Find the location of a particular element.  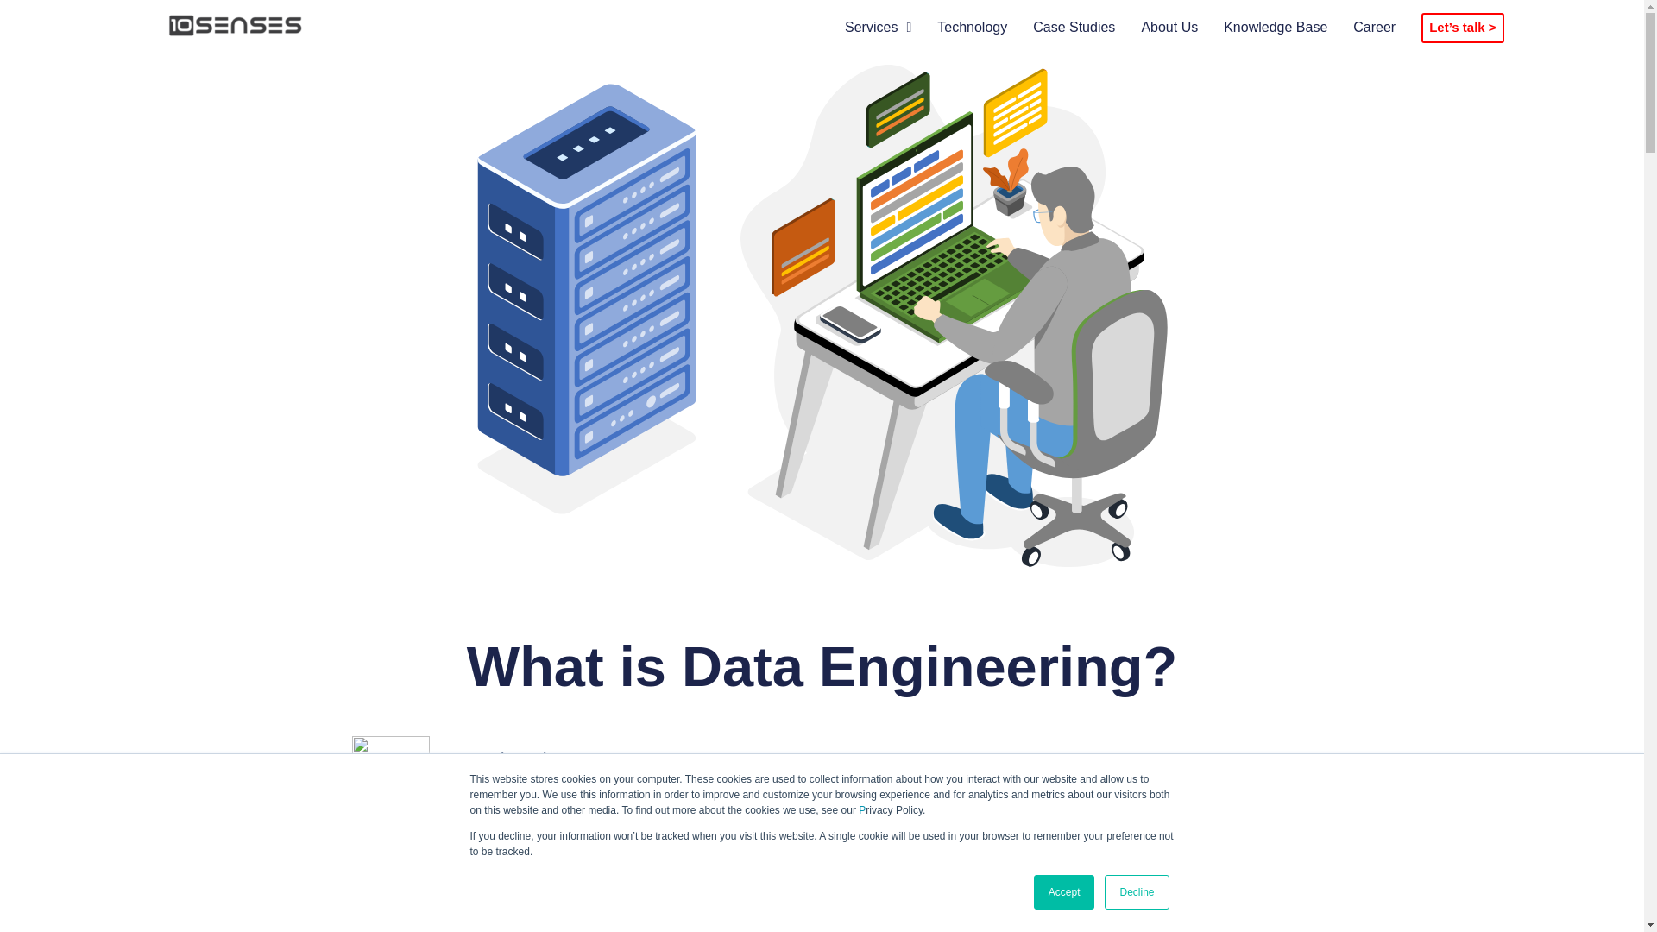

Case Studies is located at coordinates (1074, 28).